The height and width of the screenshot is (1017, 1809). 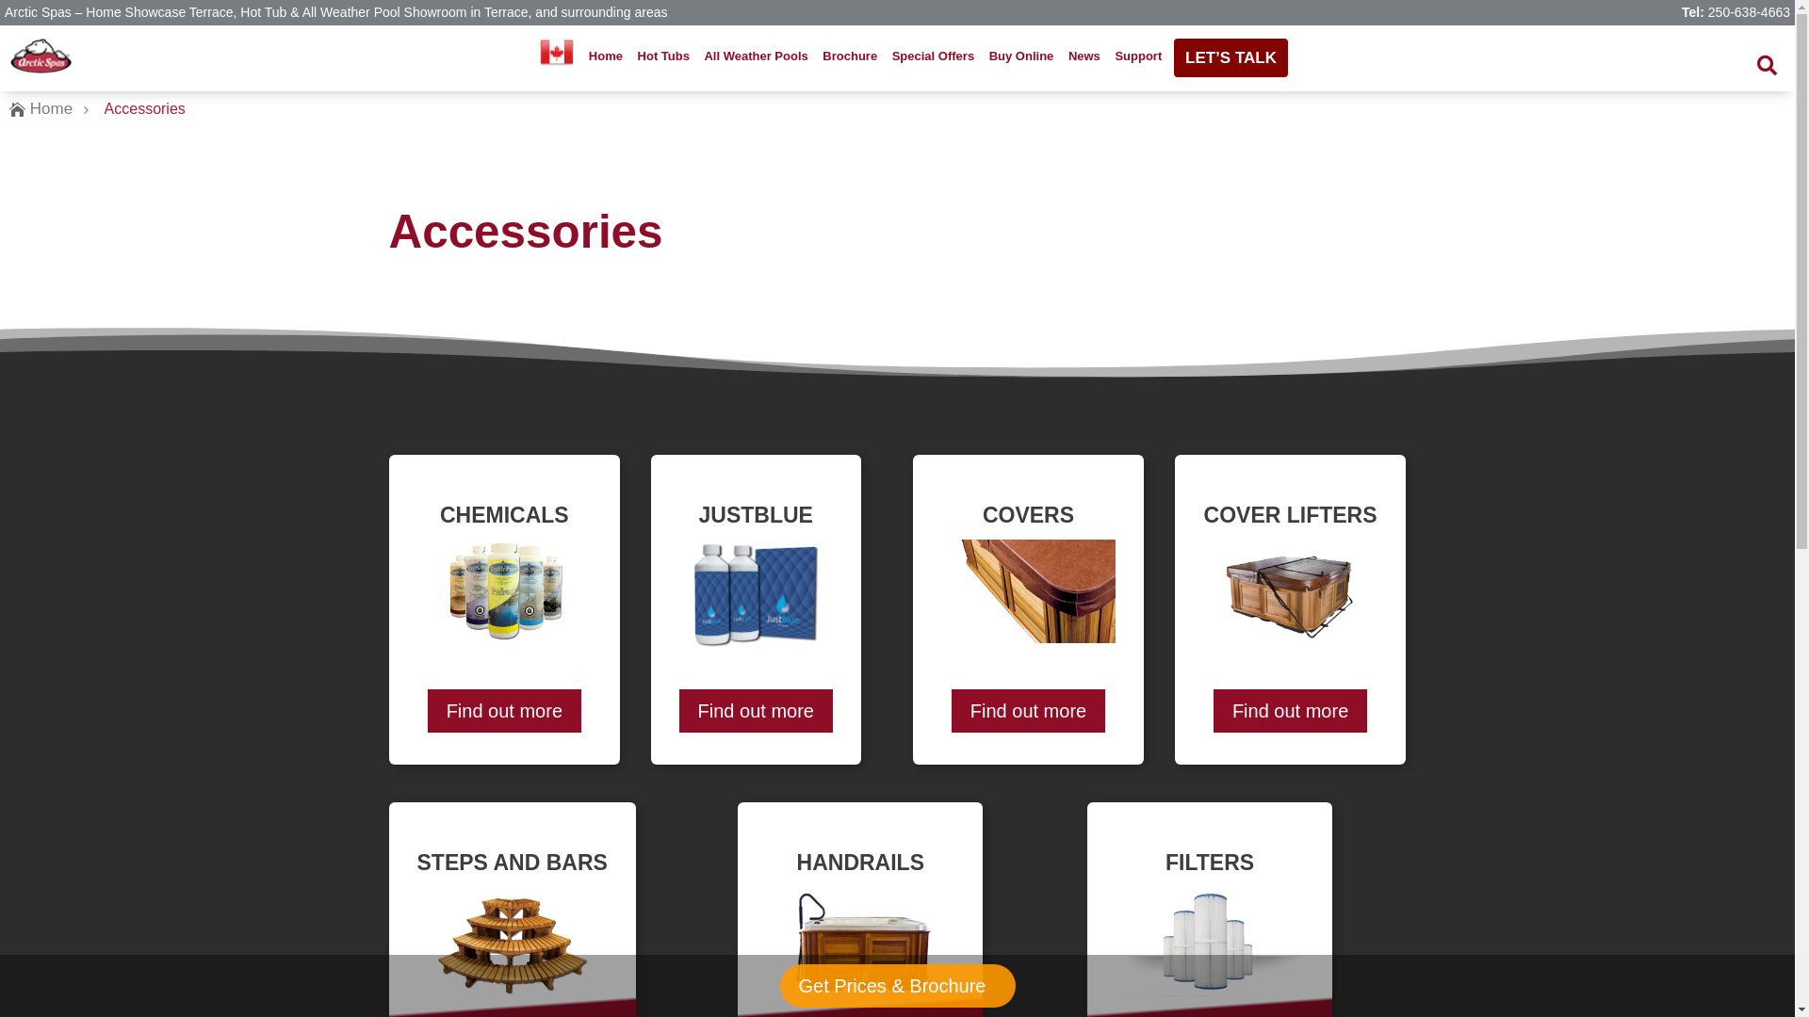 What do you see at coordinates (897, 986) in the screenshot?
I see `Get Prices & Brochure` at bounding box center [897, 986].